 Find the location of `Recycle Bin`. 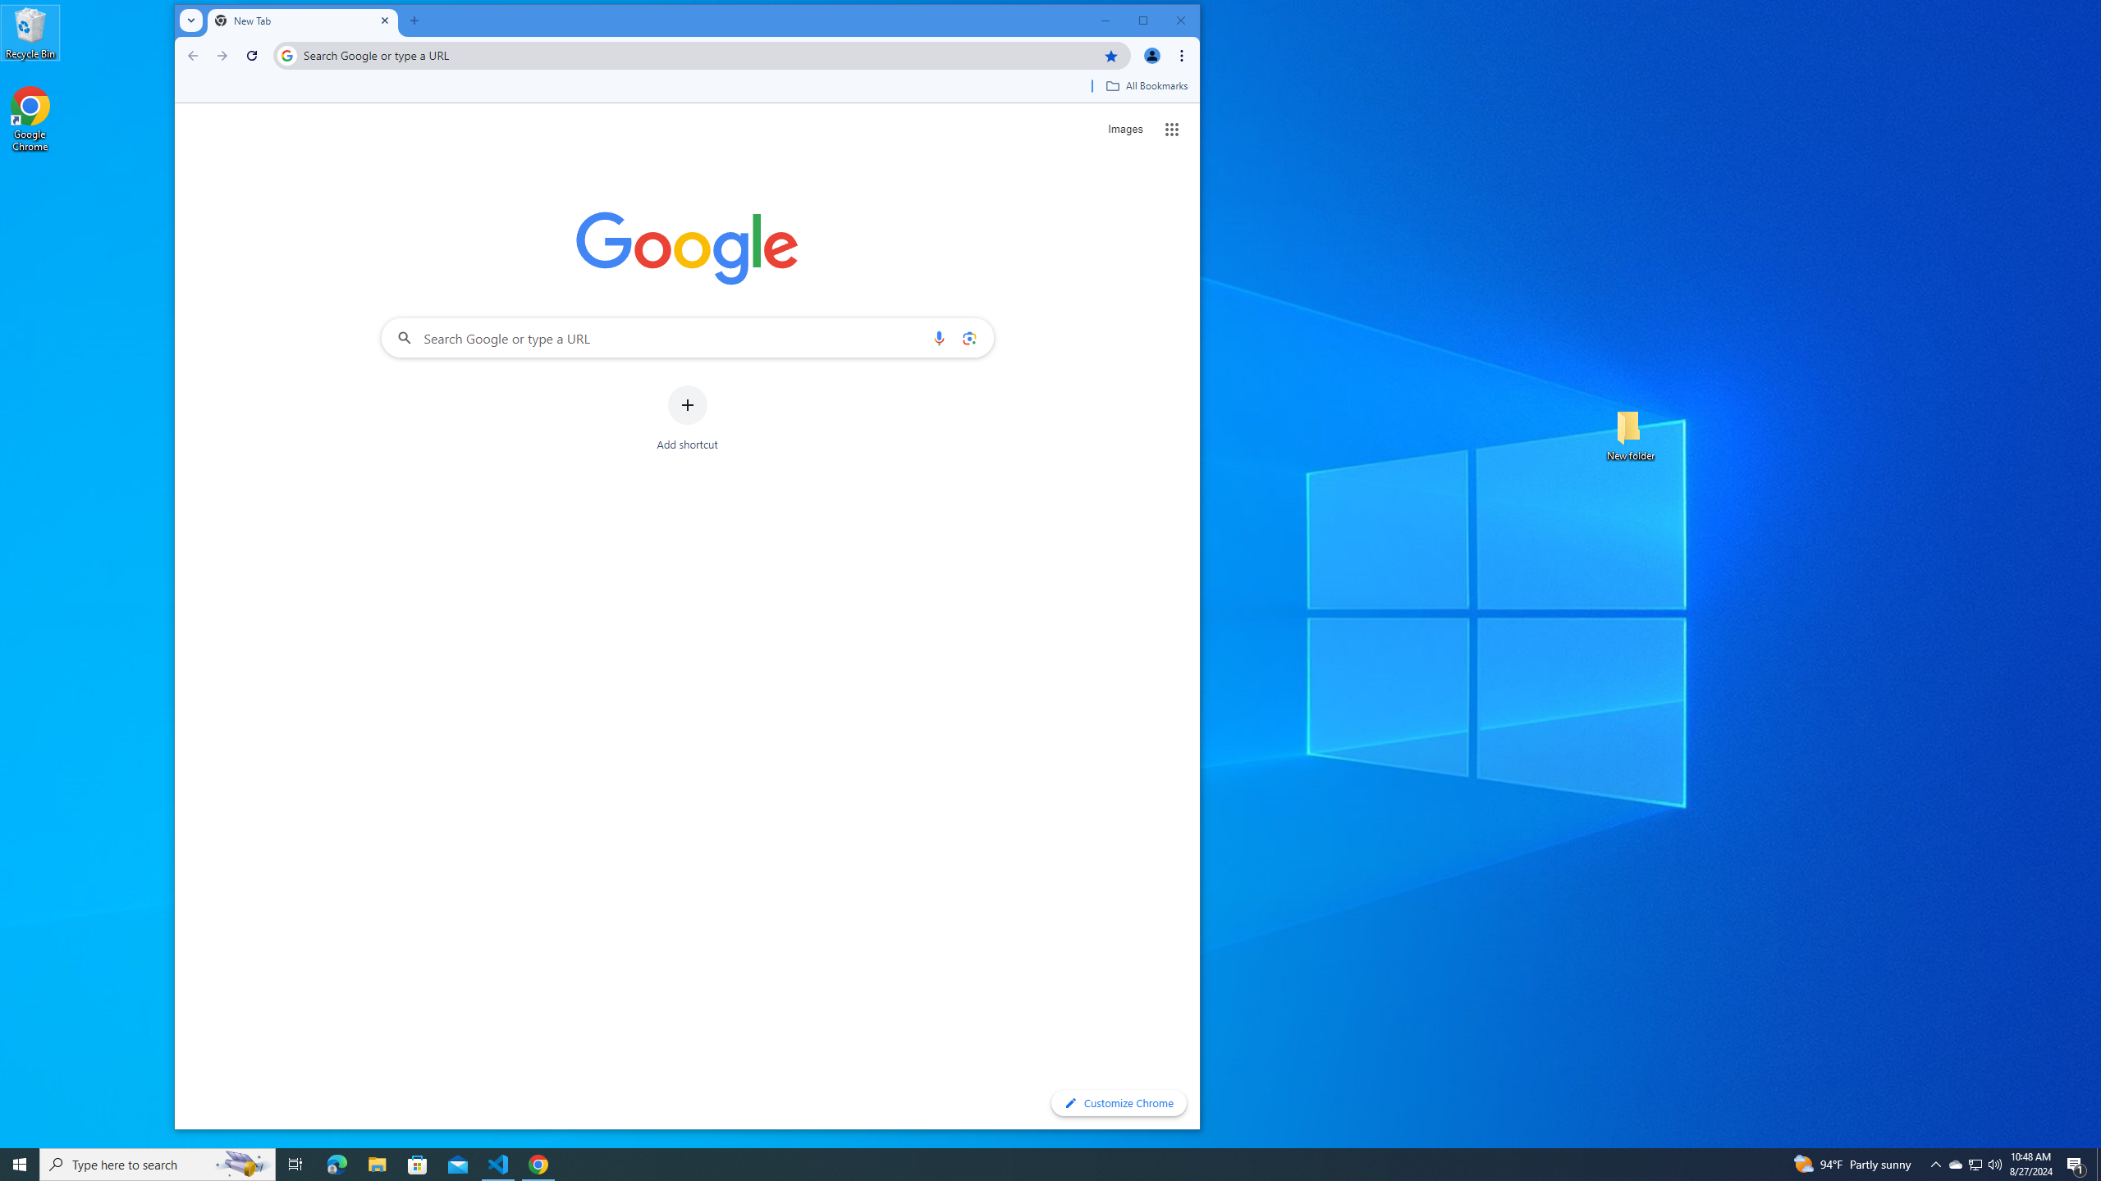

Recycle Bin is located at coordinates (30, 32).